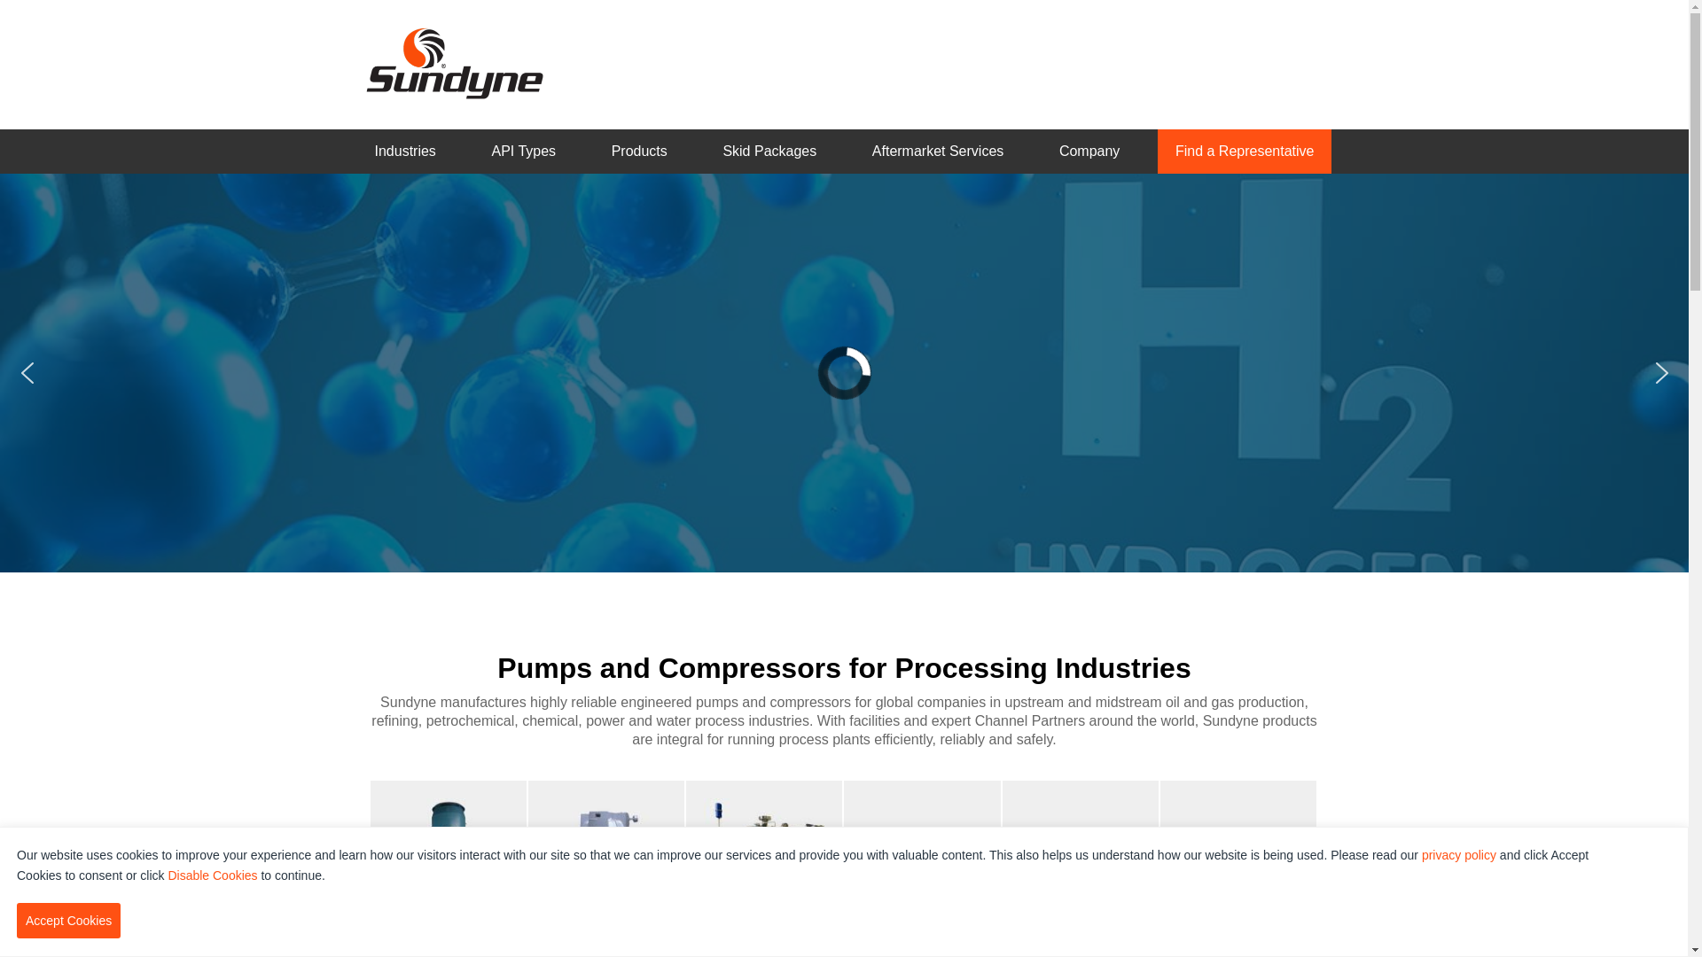 This screenshot has width=1702, height=957. Describe the element at coordinates (454, 63) in the screenshot. I see `Sundyne` at that location.